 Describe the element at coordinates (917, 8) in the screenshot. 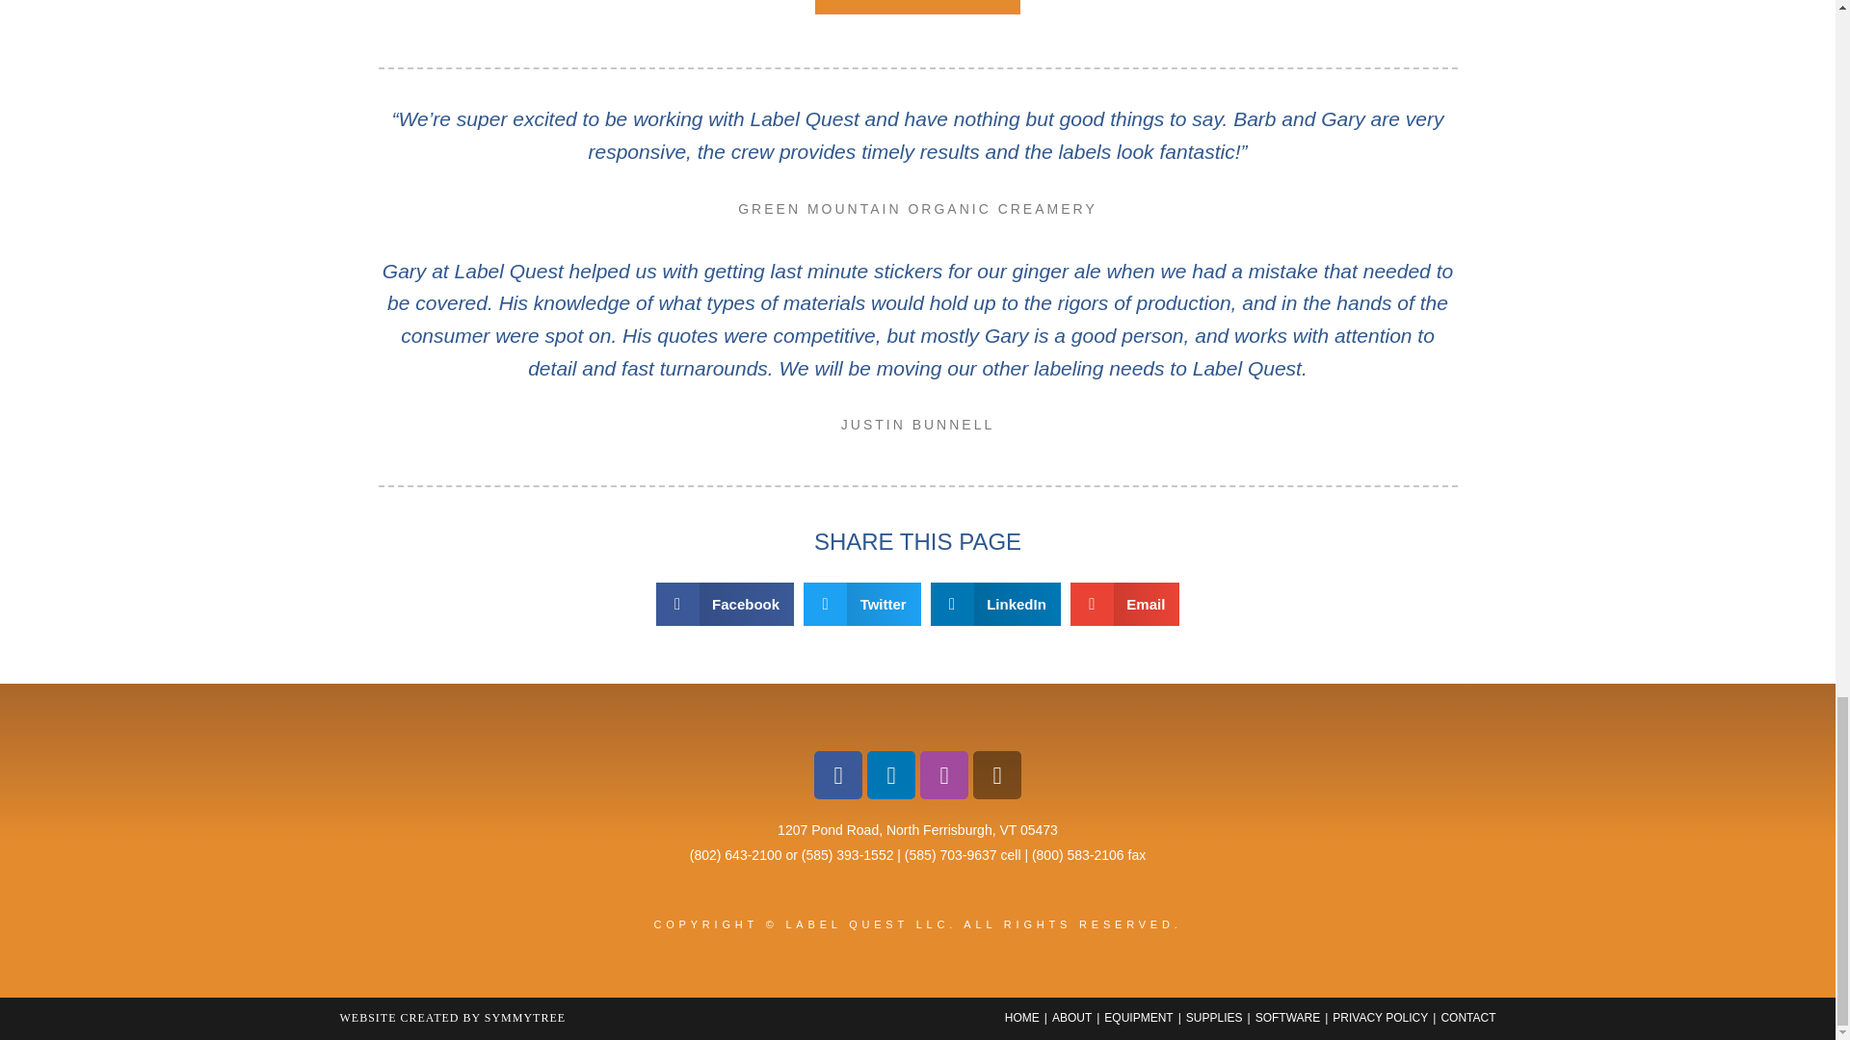

I see `REQUEST A QUOTE` at that location.